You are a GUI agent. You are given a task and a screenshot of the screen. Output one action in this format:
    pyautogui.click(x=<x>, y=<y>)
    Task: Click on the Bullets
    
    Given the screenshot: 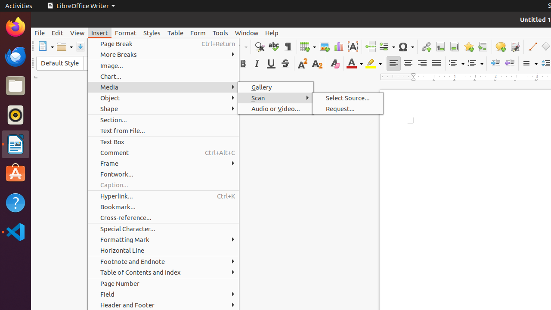 What is the action you would take?
    pyautogui.click(x=456, y=64)
    